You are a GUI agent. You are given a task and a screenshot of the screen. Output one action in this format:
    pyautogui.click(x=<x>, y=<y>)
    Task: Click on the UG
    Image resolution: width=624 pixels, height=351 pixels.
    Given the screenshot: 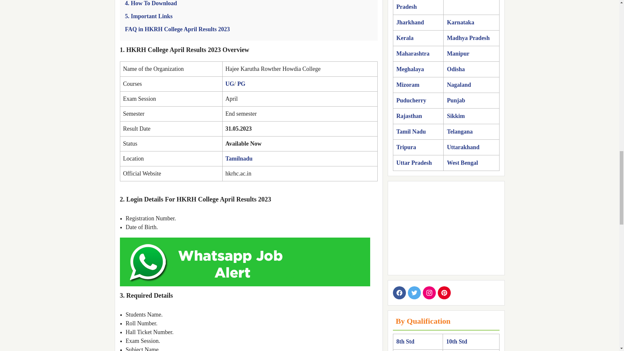 What is the action you would take?
    pyautogui.click(x=230, y=84)
    